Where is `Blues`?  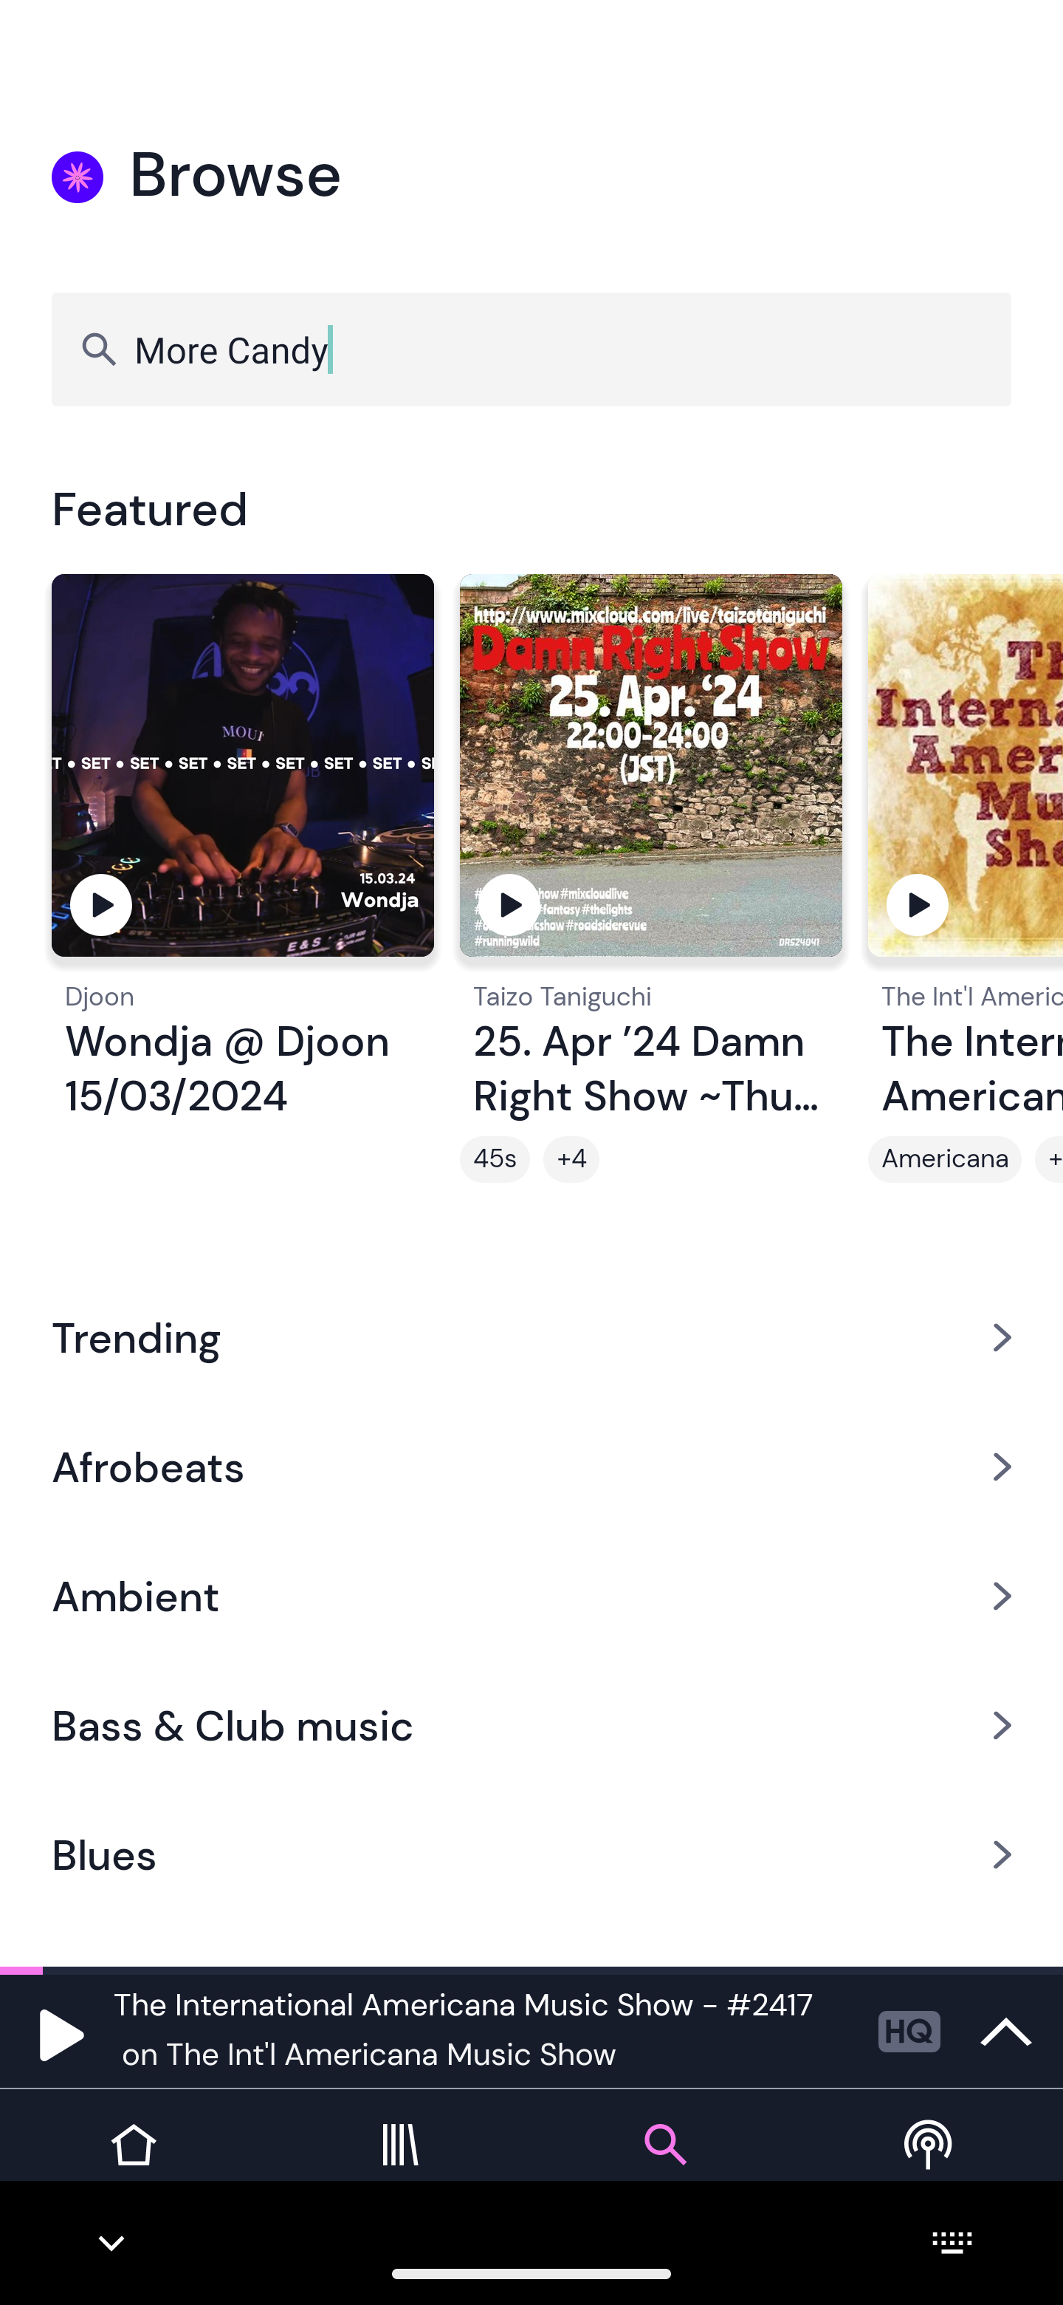 Blues is located at coordinates (531, 1855).